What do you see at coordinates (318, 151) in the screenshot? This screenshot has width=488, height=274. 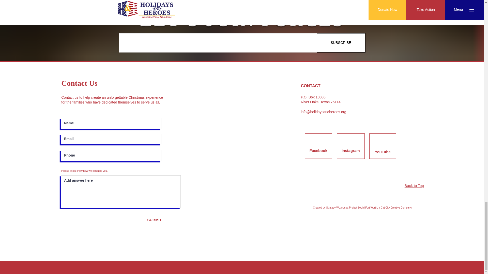 I see `Facebook` at bounding box center [318, 151].